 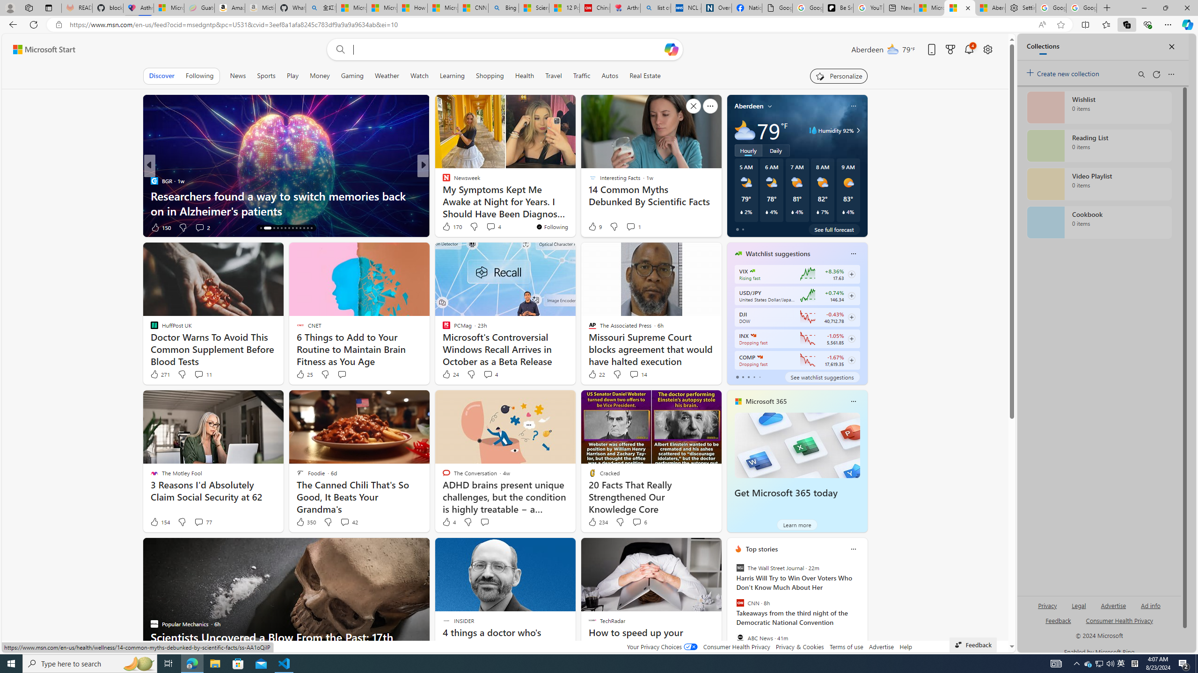 I want to click on View comments 6 Comment, so click(x=636, y=522).